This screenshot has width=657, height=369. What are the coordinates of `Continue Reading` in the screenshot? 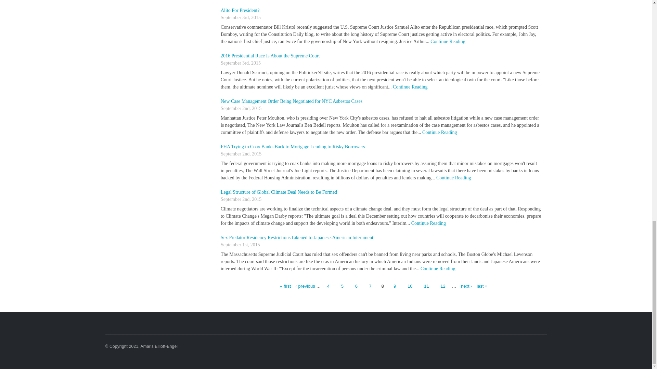 It's located at (428, 223).